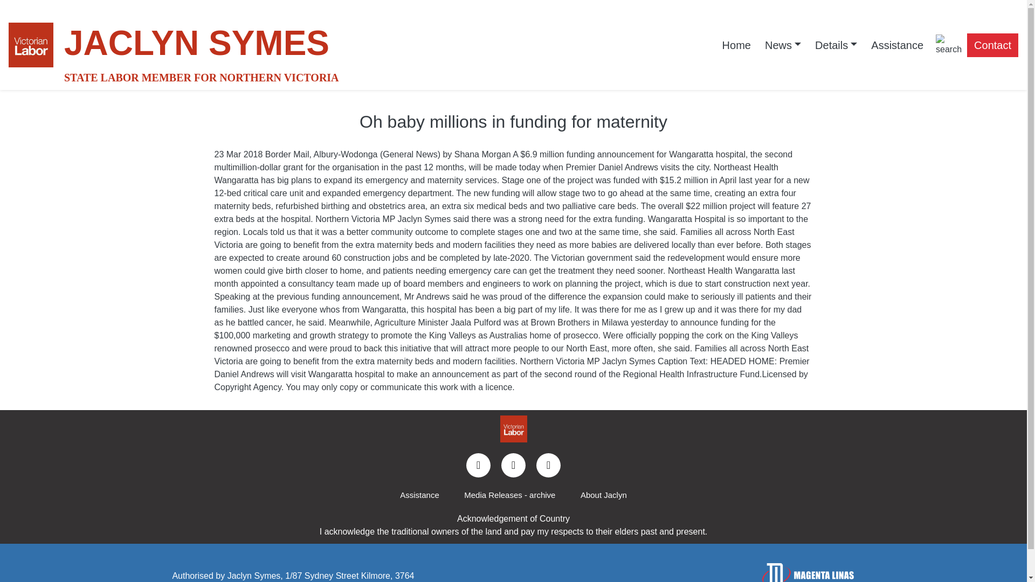  I want to click on Contact, so click(992, 45).